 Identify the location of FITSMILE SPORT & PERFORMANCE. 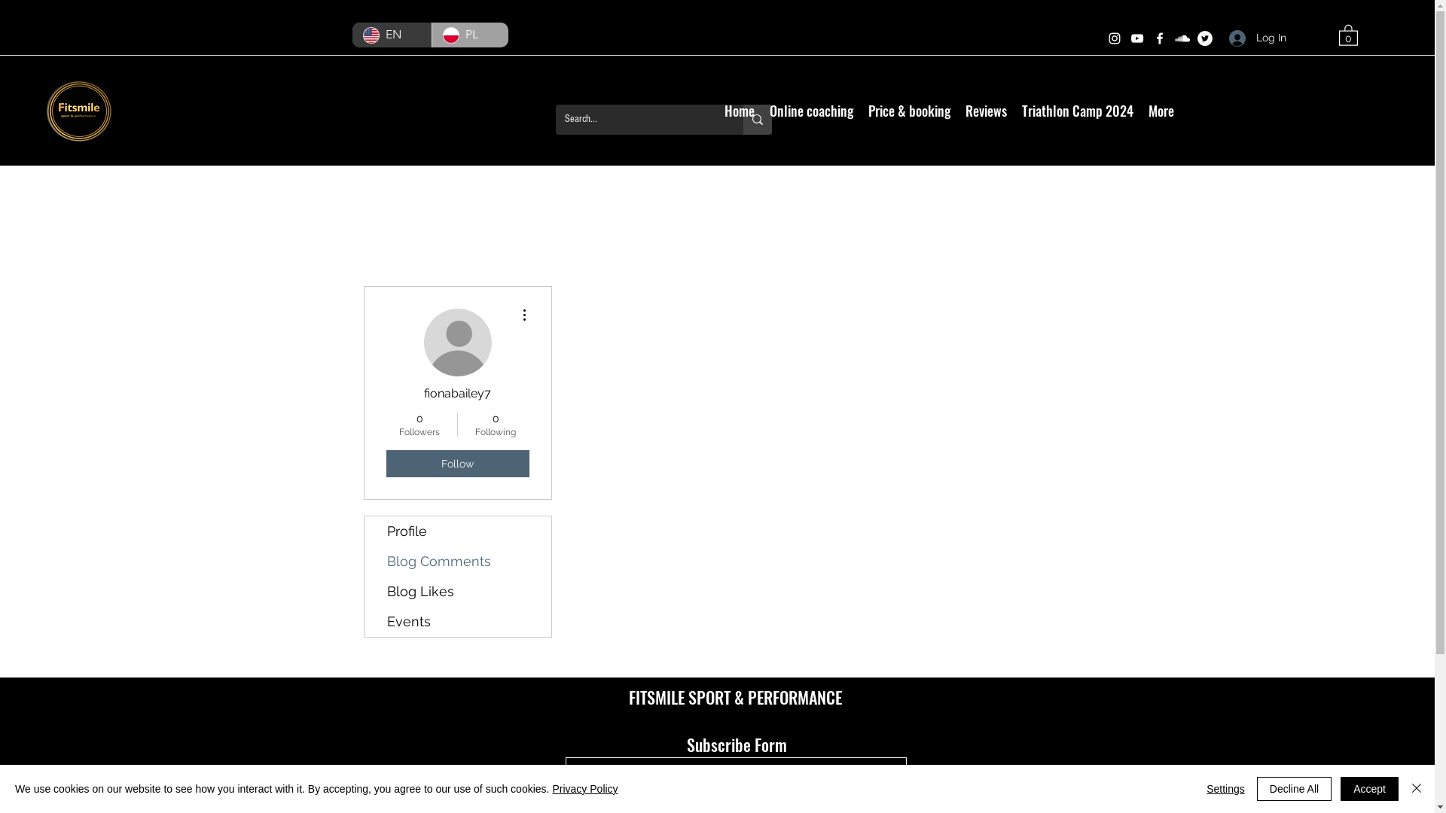
(735, 697).